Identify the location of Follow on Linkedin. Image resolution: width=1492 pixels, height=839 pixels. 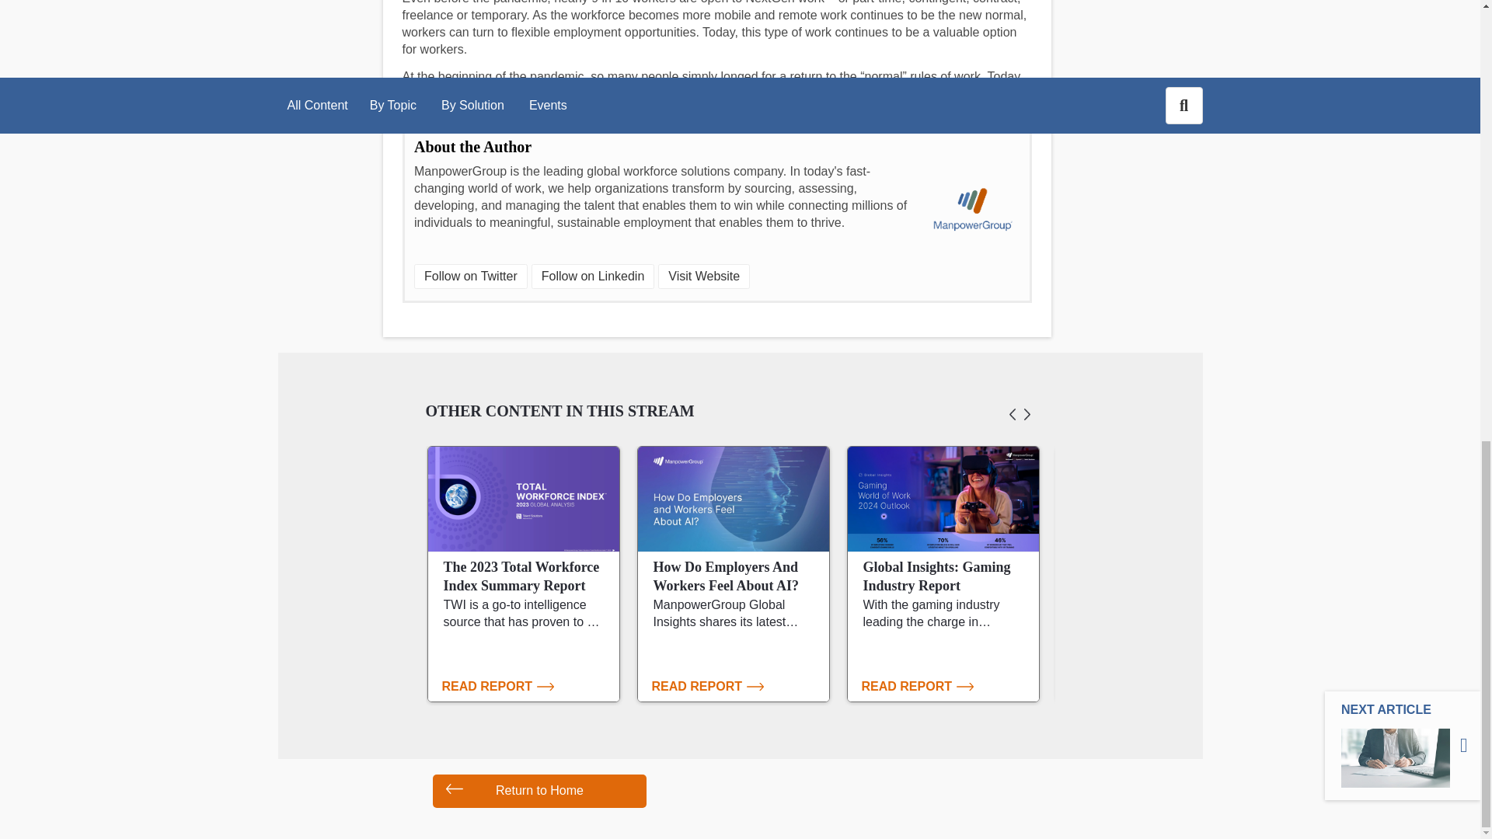
(592, 277).